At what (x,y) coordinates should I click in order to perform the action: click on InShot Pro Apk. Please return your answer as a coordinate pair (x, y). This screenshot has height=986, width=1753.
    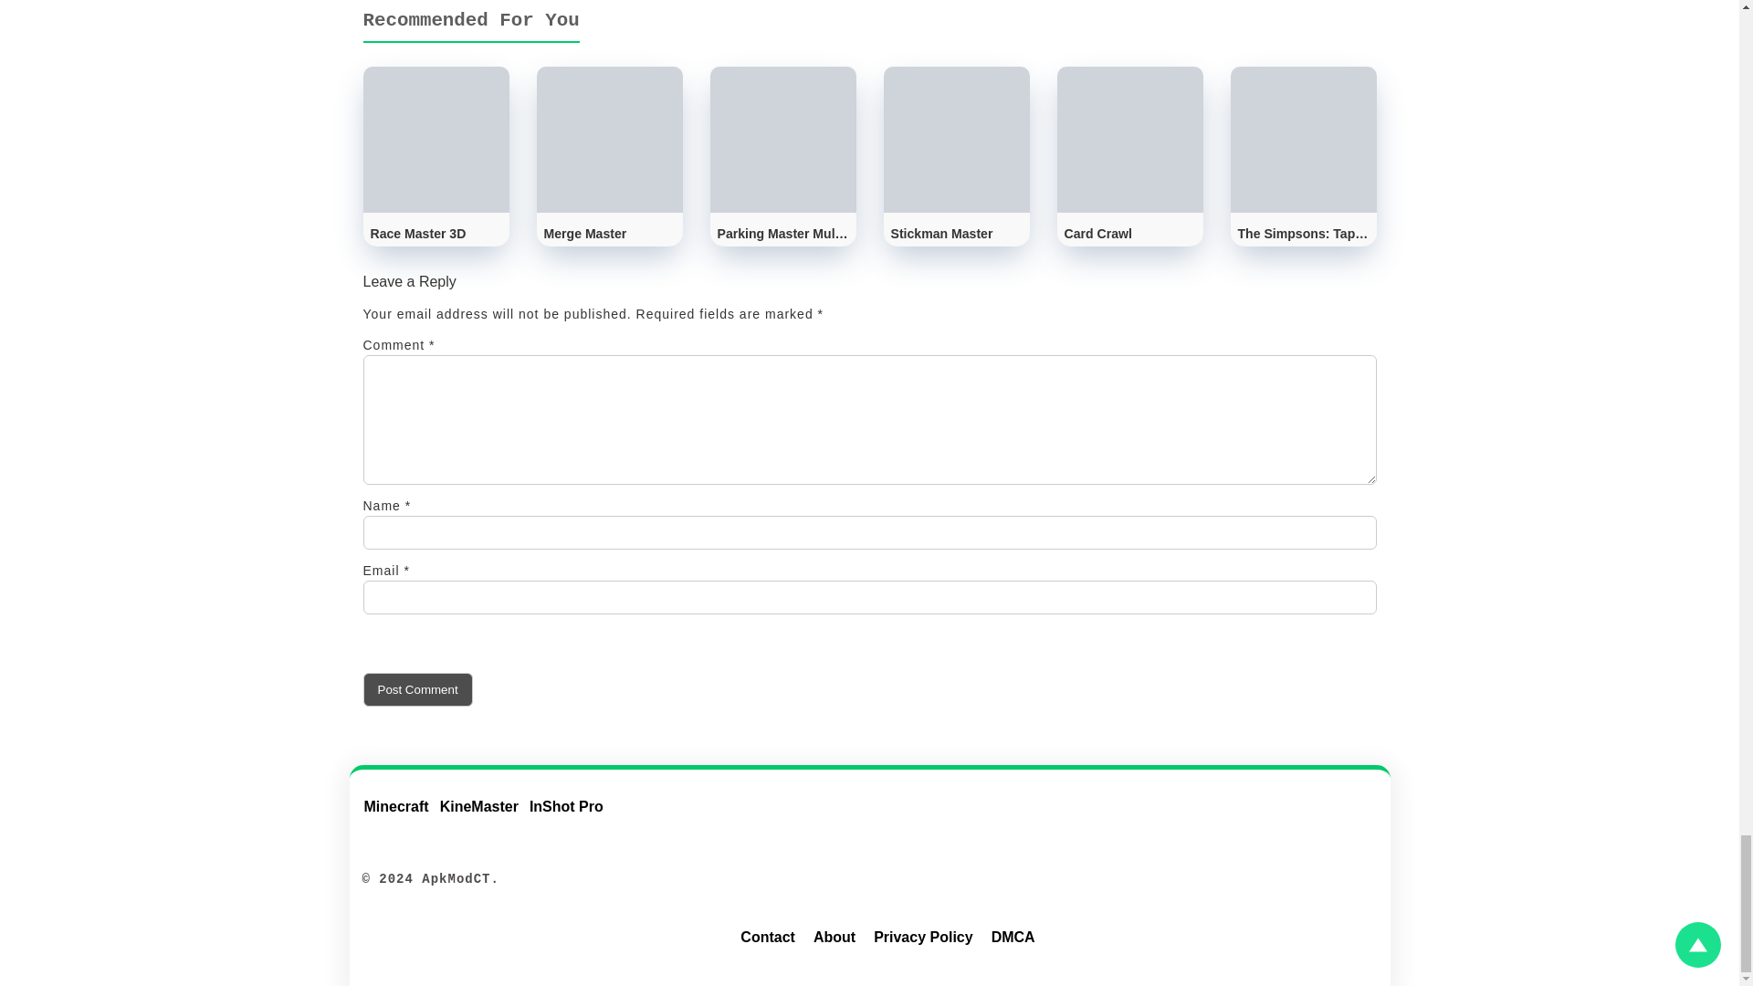
    Looking at the image, I should click on (572, 818).